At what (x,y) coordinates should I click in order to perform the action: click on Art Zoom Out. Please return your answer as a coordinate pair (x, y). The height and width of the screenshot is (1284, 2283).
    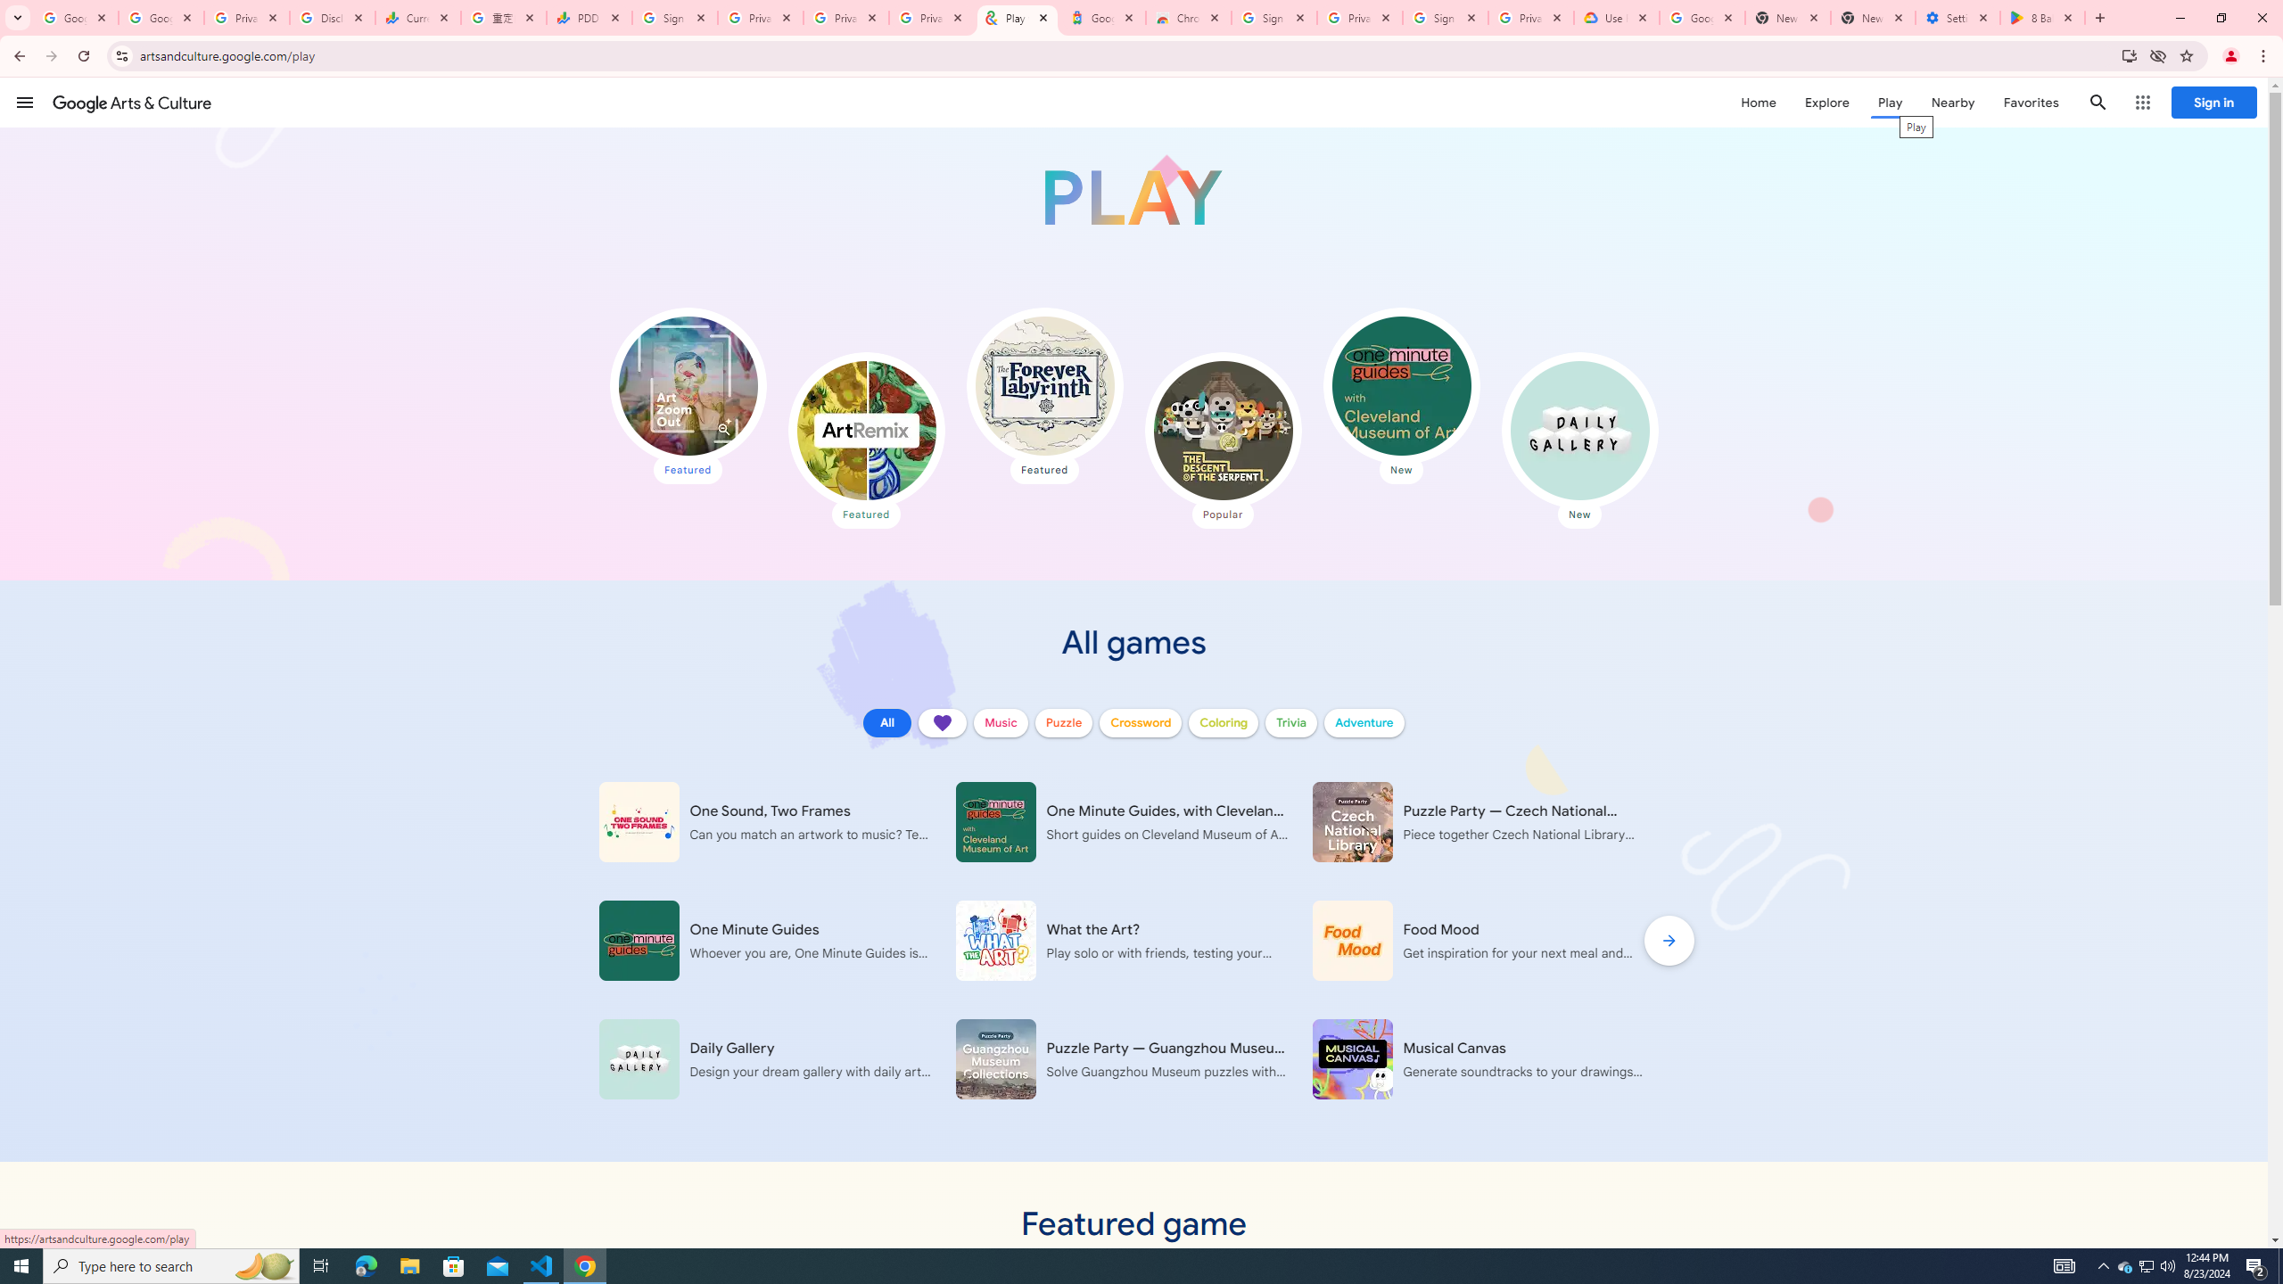
    Looking at the image, I should click on (688, 386).